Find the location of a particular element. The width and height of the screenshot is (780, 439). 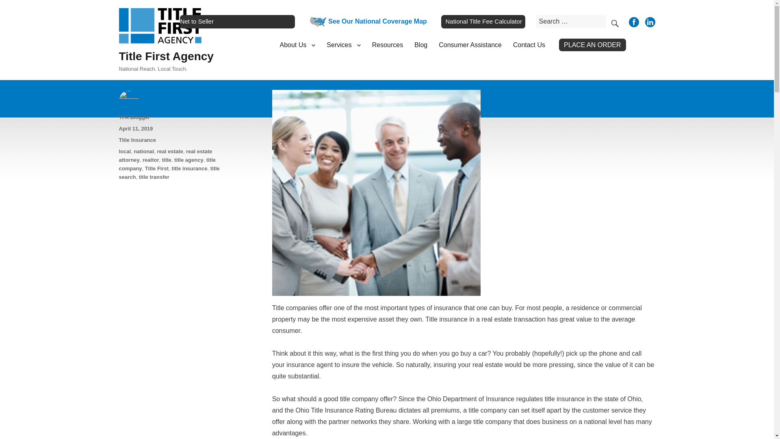

Net to Seller is located at coordinates (237, 21).